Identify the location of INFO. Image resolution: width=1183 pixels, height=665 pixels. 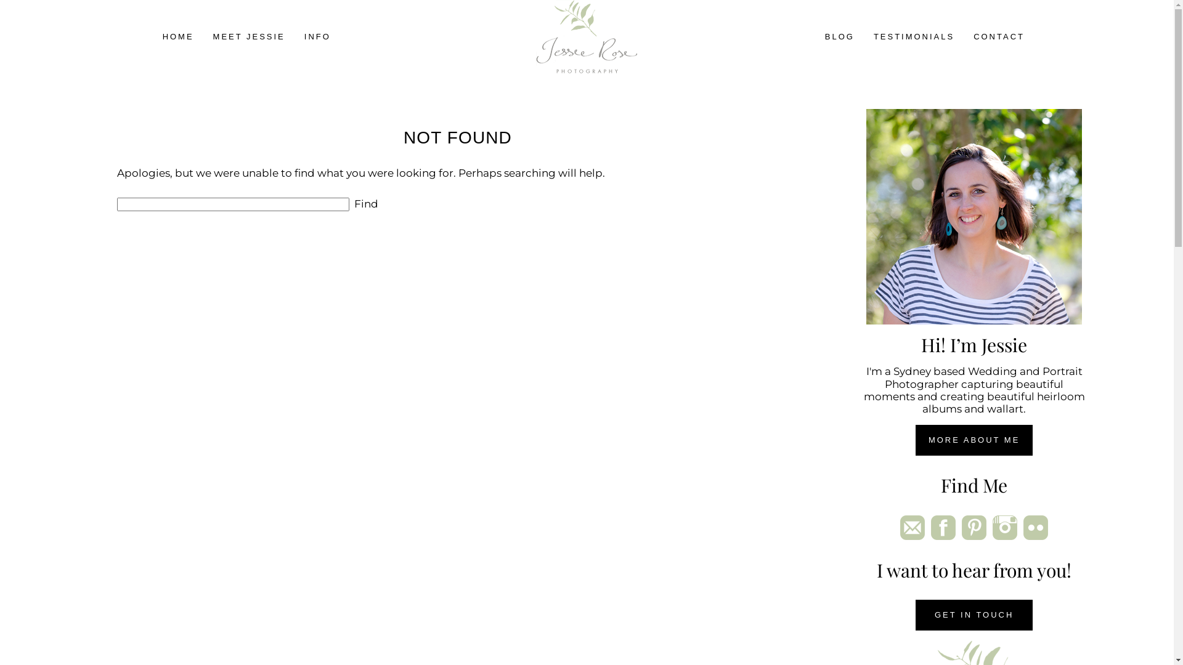
(317, 37).